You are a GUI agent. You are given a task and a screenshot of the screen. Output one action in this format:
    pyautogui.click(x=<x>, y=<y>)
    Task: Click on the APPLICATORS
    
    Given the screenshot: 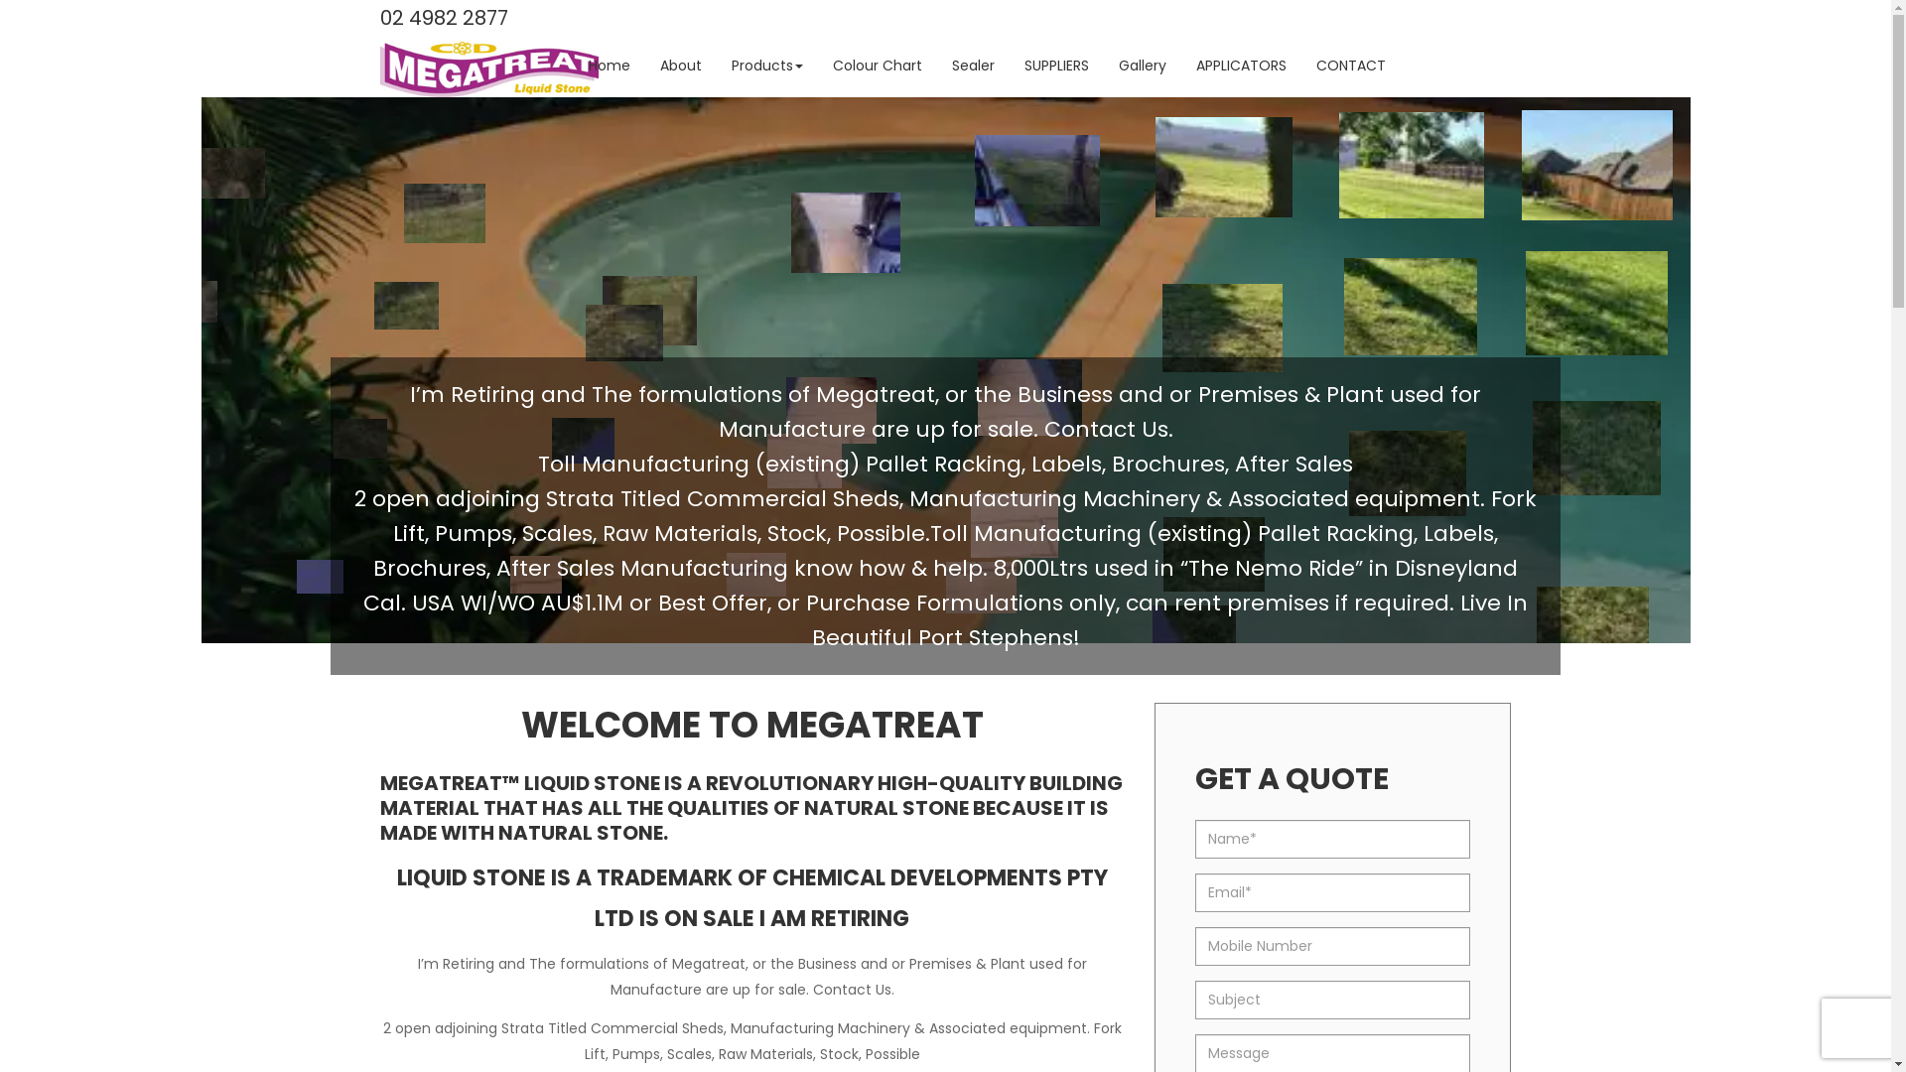 What is the action you would take?
    pyautogui.click(x=1241, y=67)
    